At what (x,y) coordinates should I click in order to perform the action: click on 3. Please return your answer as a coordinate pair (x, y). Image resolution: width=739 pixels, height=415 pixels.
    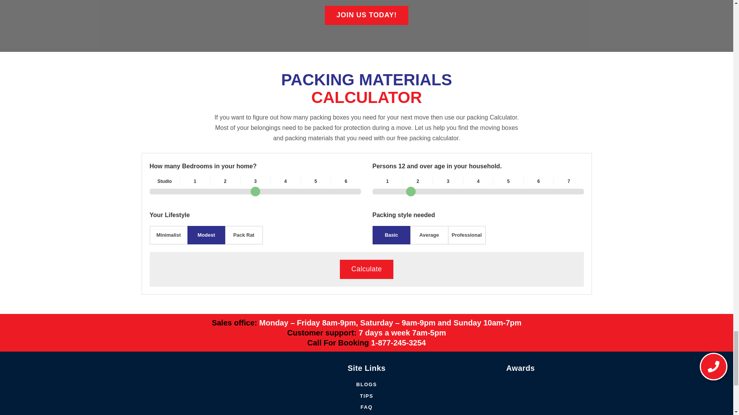
    Looking at the image, I should click on (255, 191).